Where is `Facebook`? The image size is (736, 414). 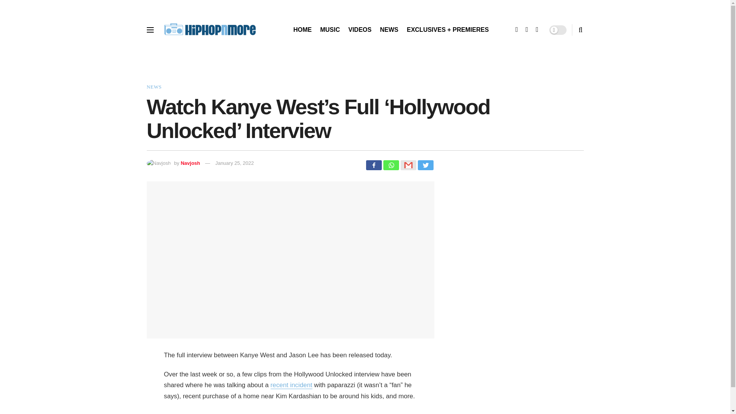 Facebook is located at coordinates (373, 165).